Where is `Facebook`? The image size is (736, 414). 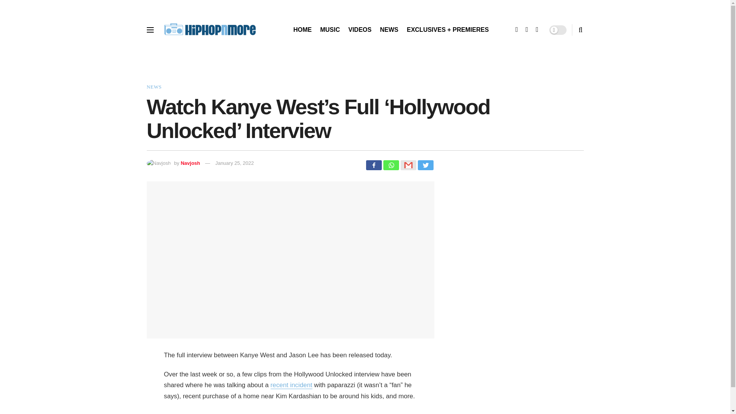 Facebook is located at coordinates (373, 165).